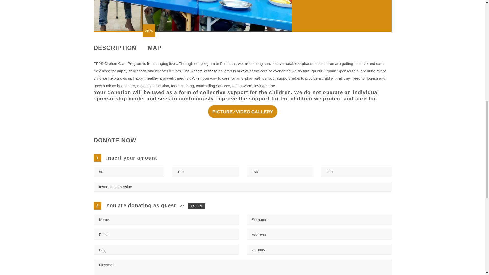  Describe the element at coordinates (129, 172) in the screenshot. I see `50` at that location.